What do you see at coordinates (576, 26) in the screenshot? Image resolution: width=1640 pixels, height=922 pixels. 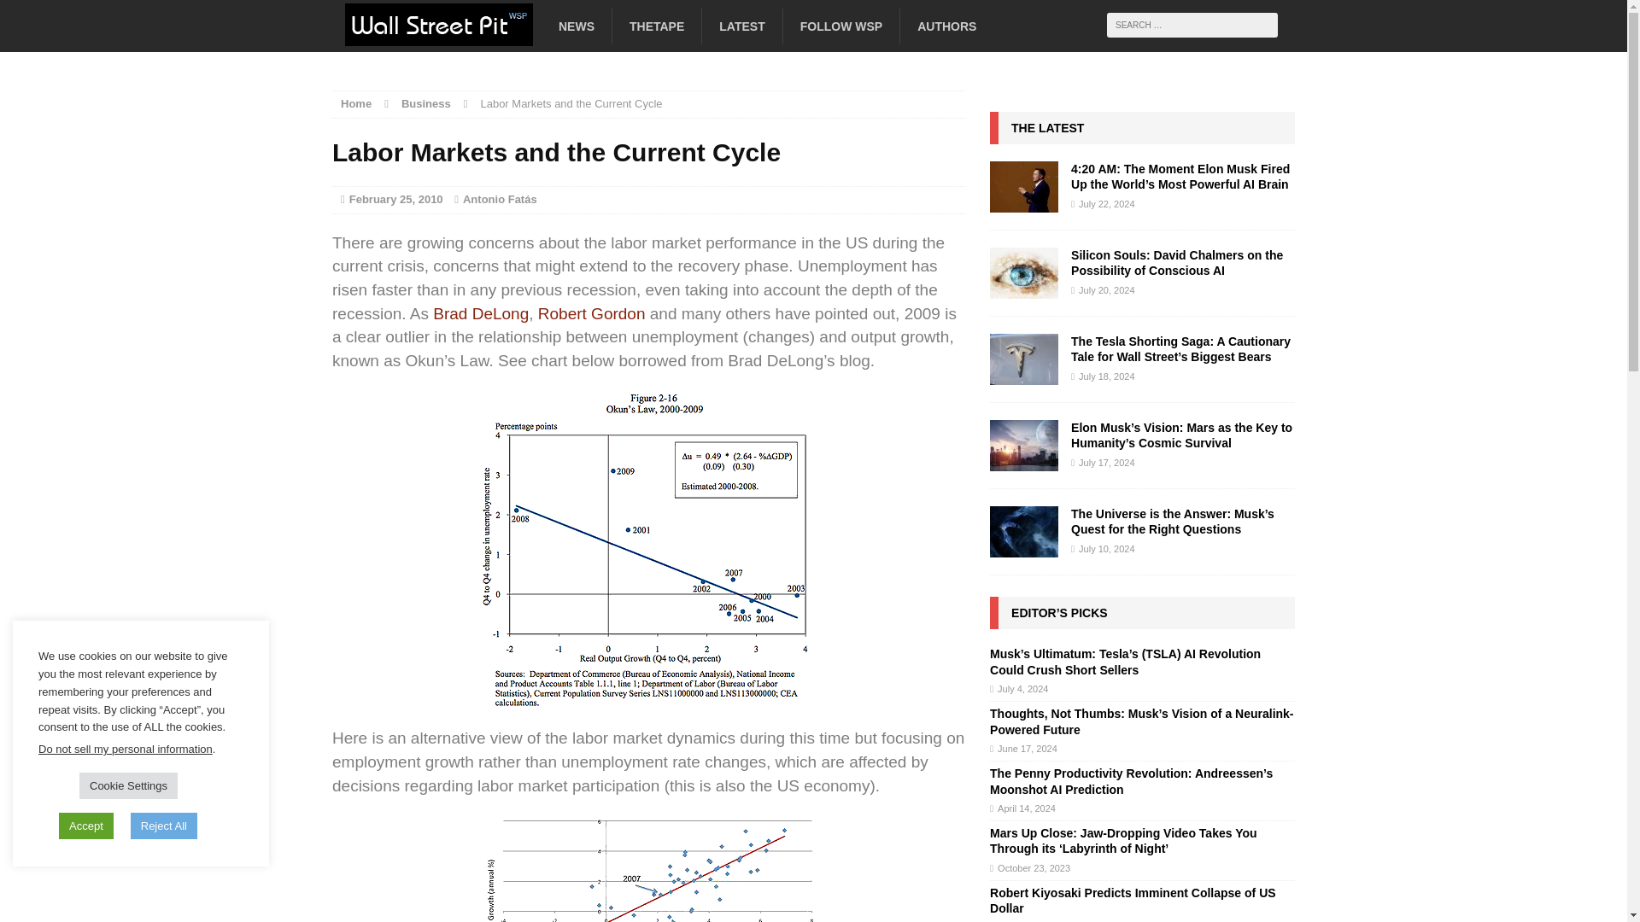 I see `NEWS` at bounding box center [576, 26].